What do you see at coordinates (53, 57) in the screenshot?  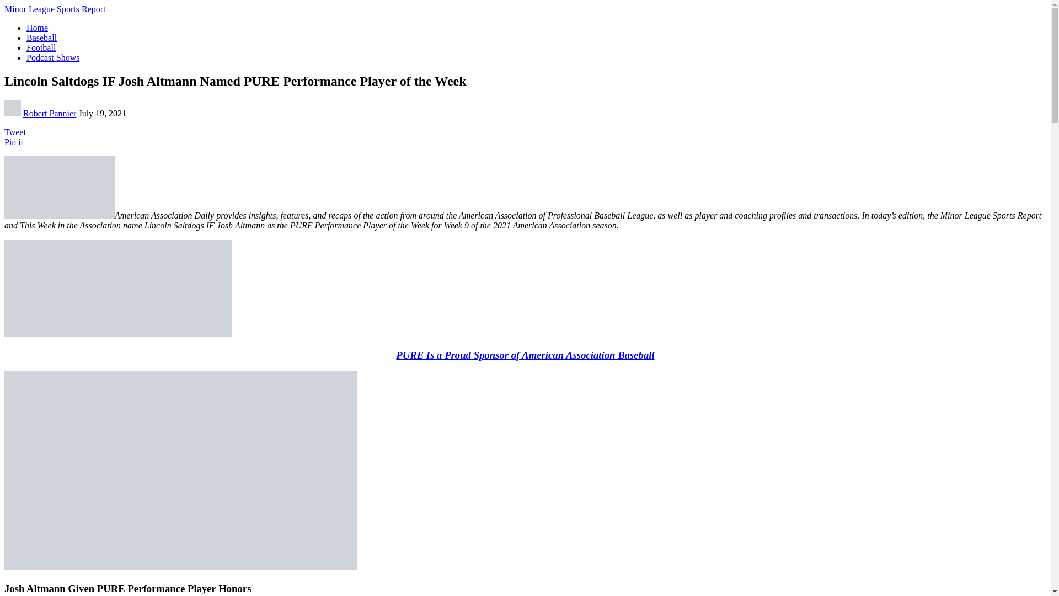 I see `Podcast Shows` at bounding box center [53, 57].